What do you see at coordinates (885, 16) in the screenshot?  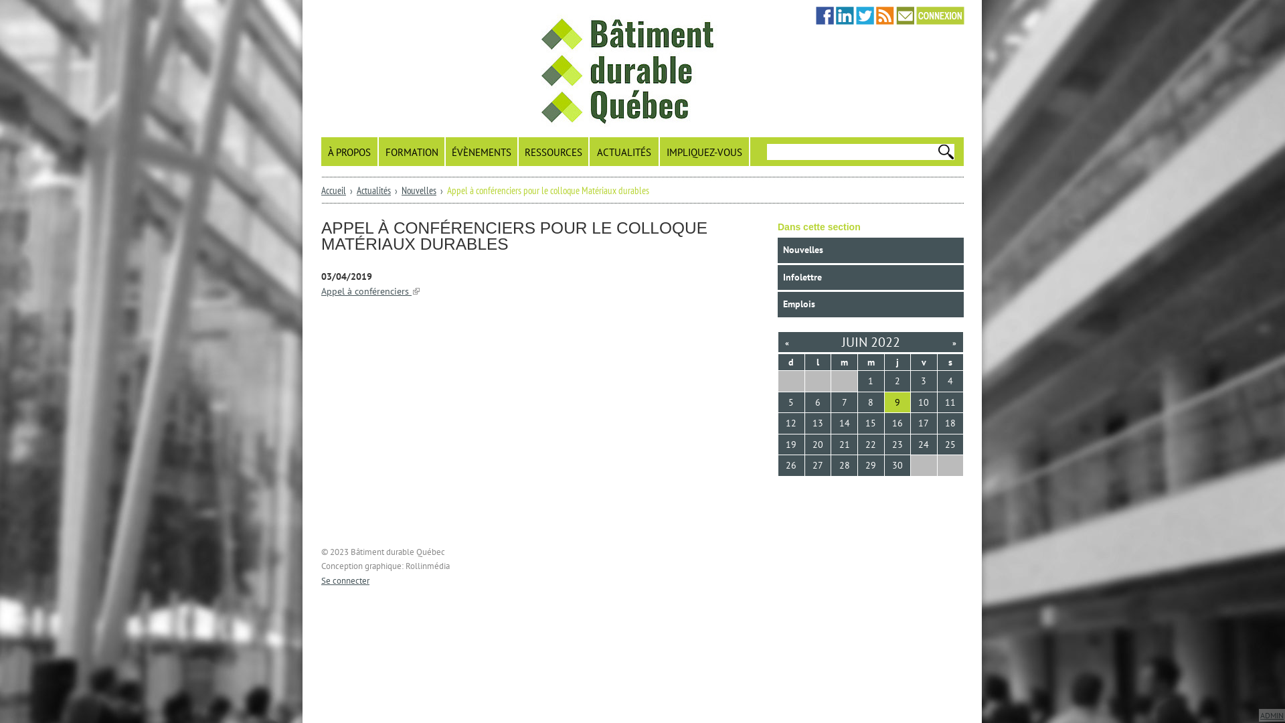 I see `RSS` at bounding box center [885, 16].